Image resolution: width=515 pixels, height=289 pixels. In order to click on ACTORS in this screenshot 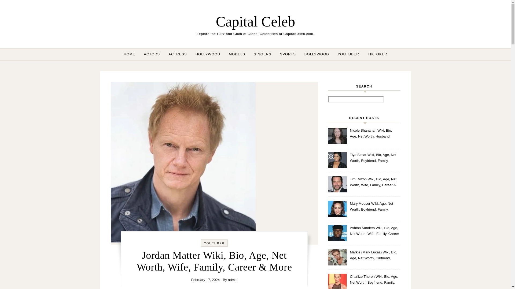, I will do `click(152, 54)`.